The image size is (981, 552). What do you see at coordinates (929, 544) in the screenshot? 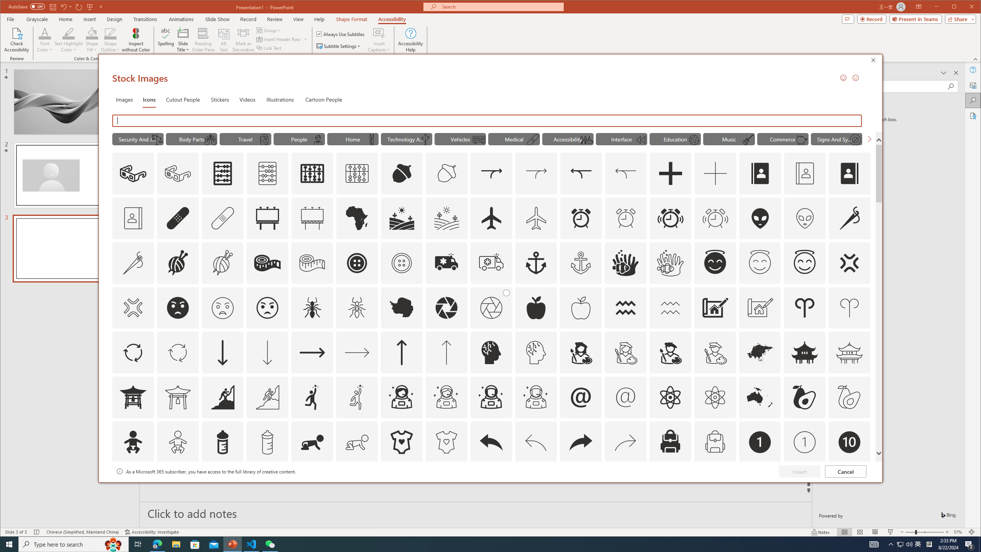
I see `Tray Input Indicator - Chinese (Simplified, China)` at bounding box center [929, 544].